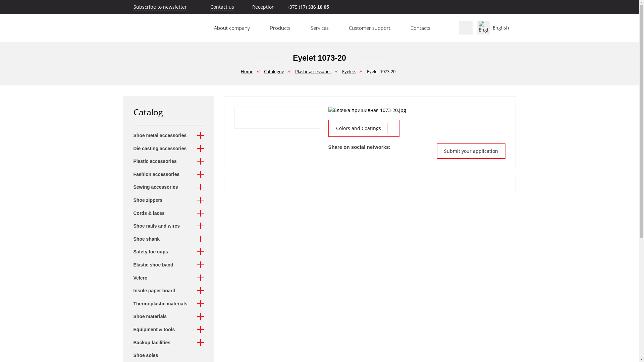  Describe the element at coordinates (153, 214) in the screenshot. I see `Cords & laces` at that location.